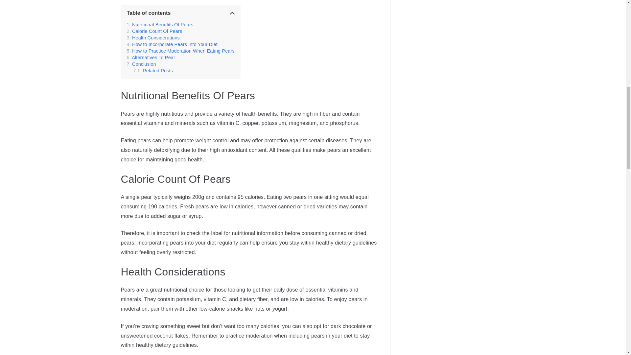 This screenshot has width=631, height=355. What do you see at coordinates (154, 70) in the screenshot?
I see `Related Posts:` at bounding box center [154, 70].